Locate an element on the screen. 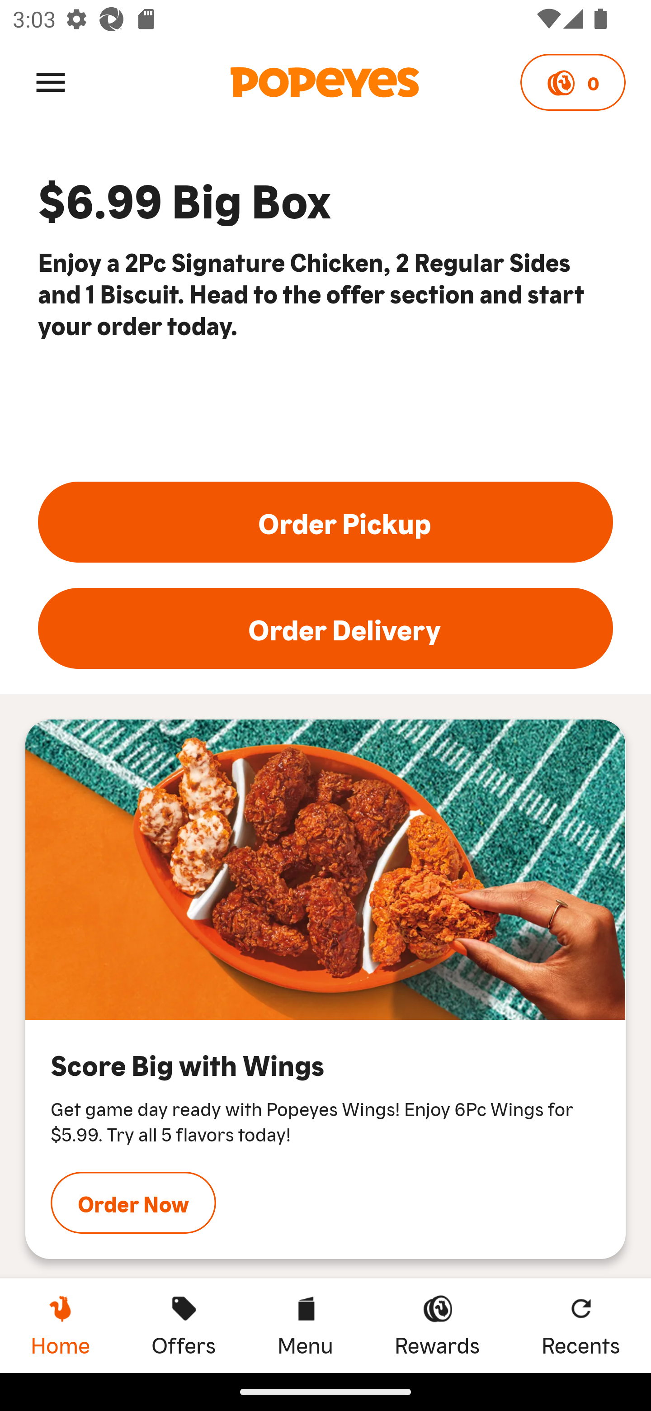  Offers Offers Offers is located at coordinates (184, 1325).